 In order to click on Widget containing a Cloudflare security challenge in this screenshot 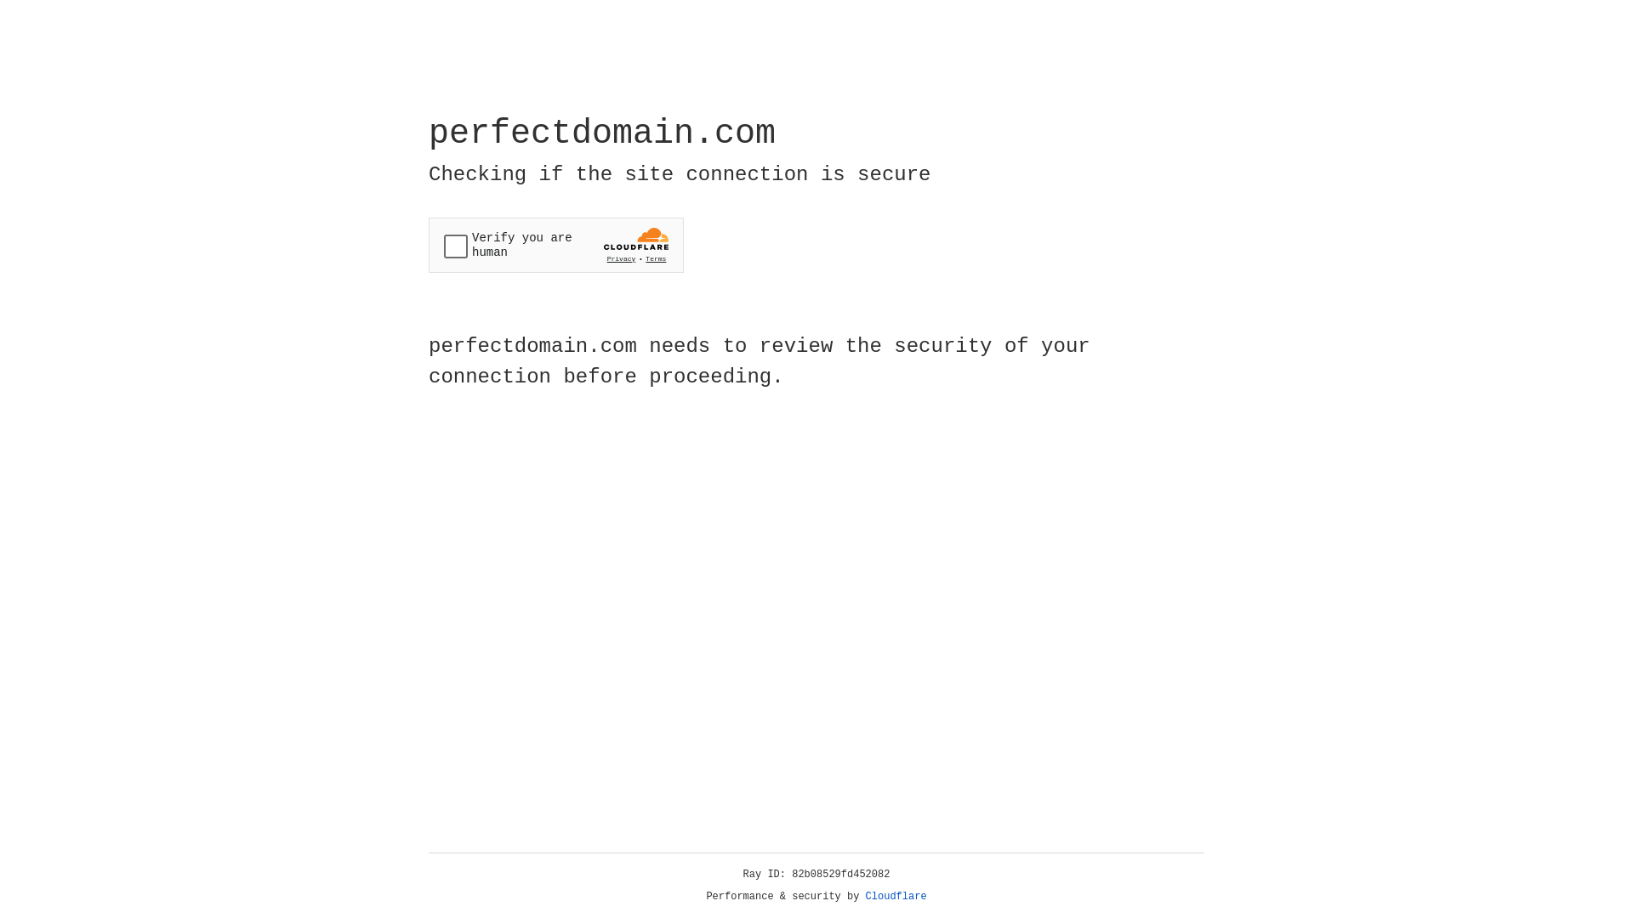, I will do `click(556, 245)`.